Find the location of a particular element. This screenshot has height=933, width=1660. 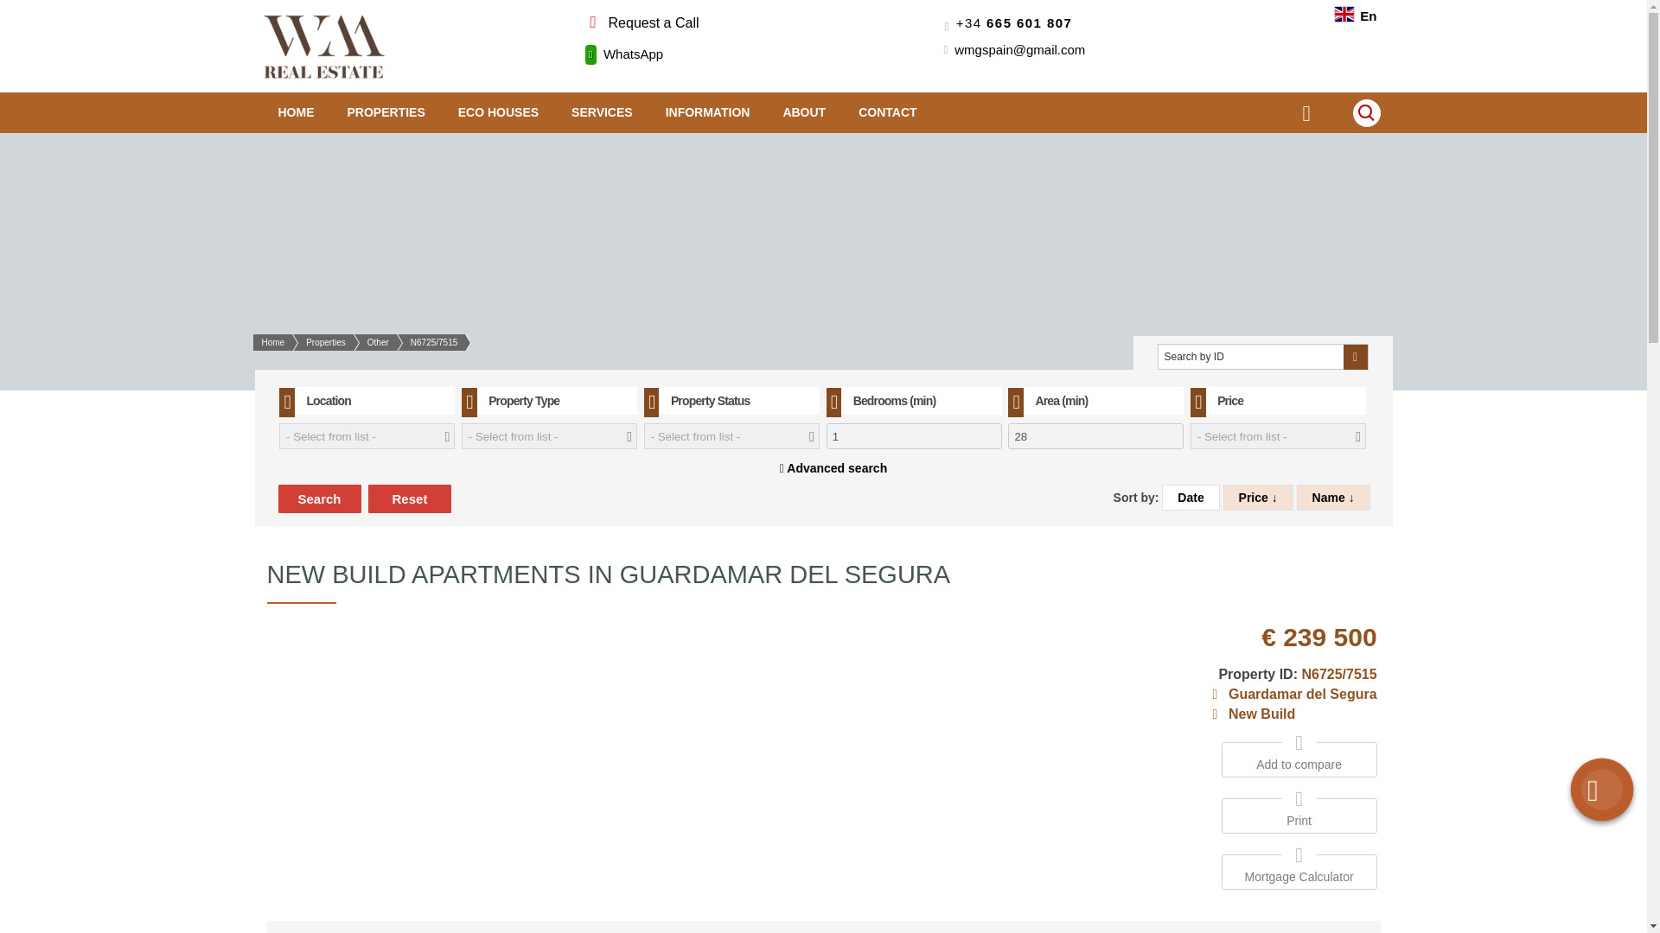

PROPERTIES is located at coordinates (386, 112).